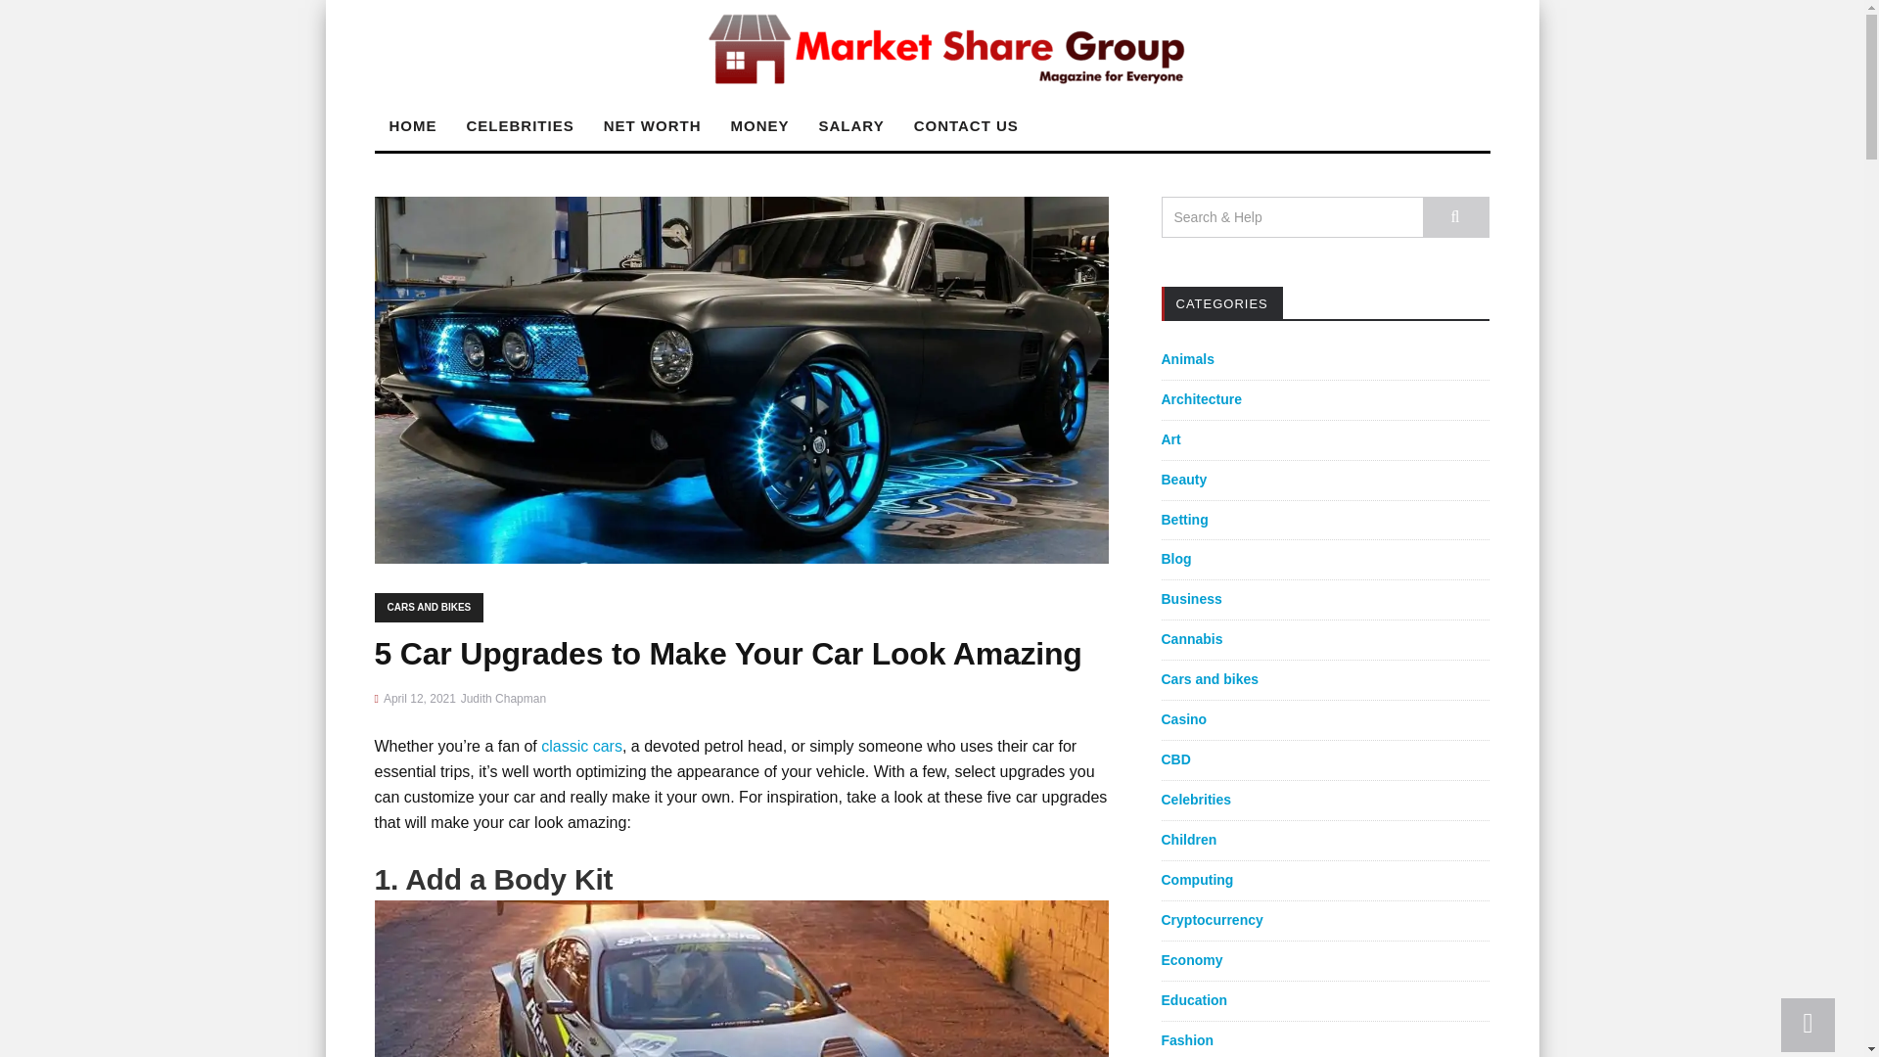 This screenshot has height=1057, width=1879. Describe the element at coordinates (967, 125) in the screenshot. I see `CONTACT US` at that location.